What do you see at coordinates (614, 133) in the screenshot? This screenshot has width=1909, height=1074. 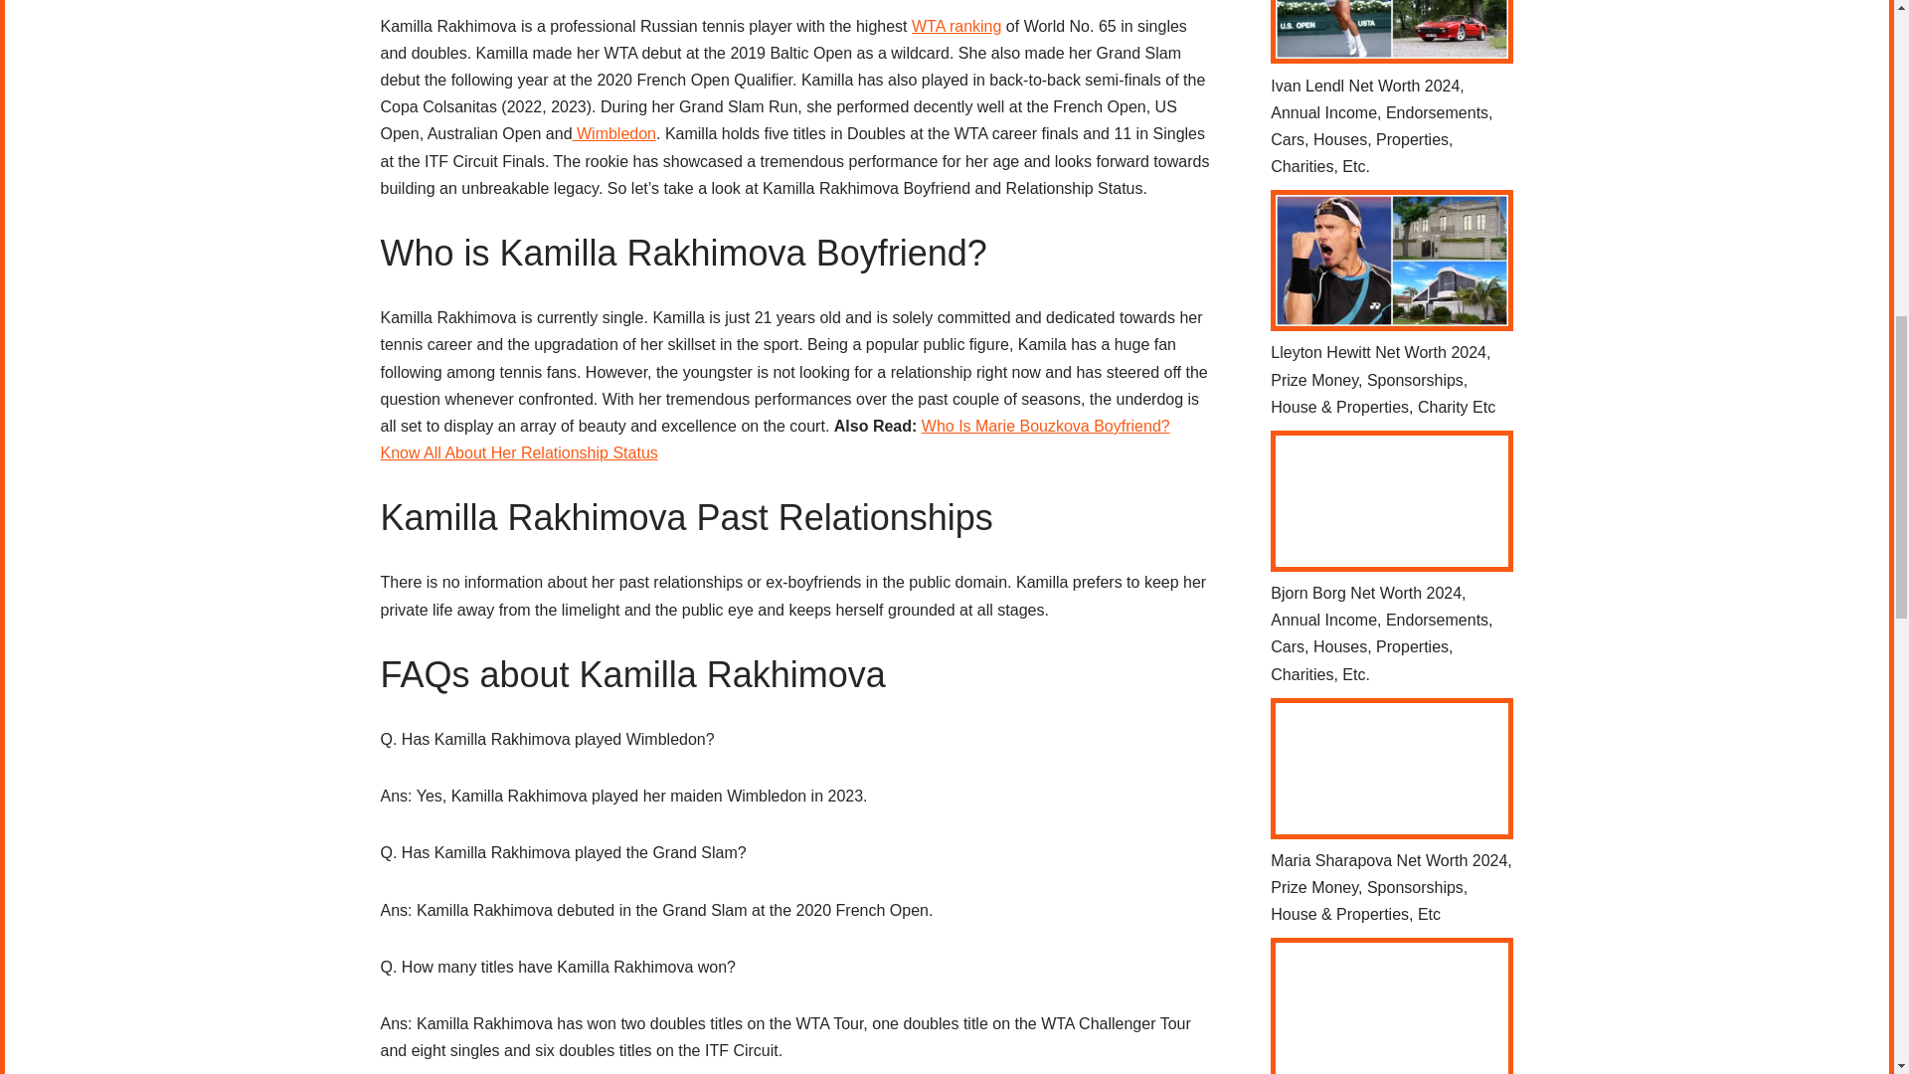 I see `Wimbledon` at bounding box center [614, 133].